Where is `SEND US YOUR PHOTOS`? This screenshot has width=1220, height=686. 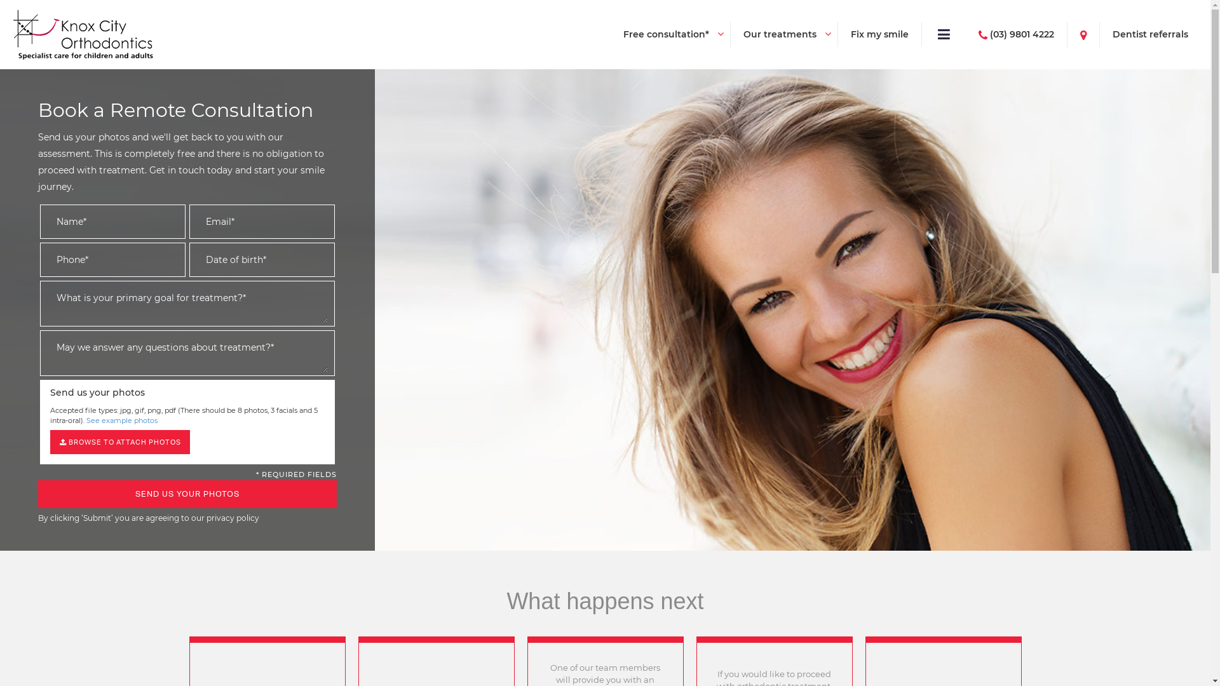
SEND US YOUR PHOTOS is located at coordinates (187, 494).